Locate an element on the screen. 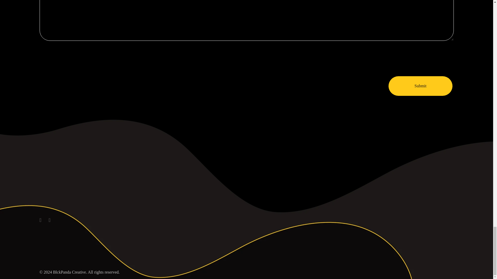  Submit is located at coordinates (420, 86).